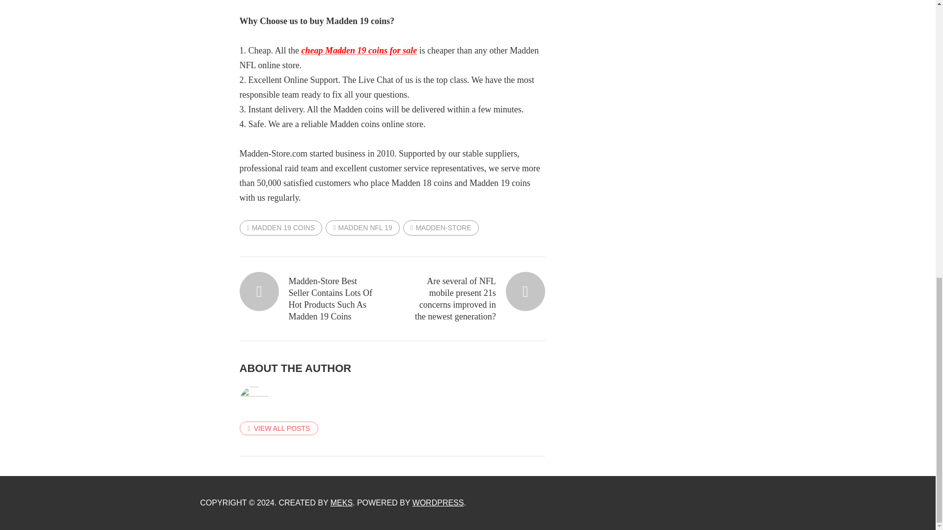 The image size is (943, 530). I want to click on VIEW ALL POSTS, so click(279, 428).